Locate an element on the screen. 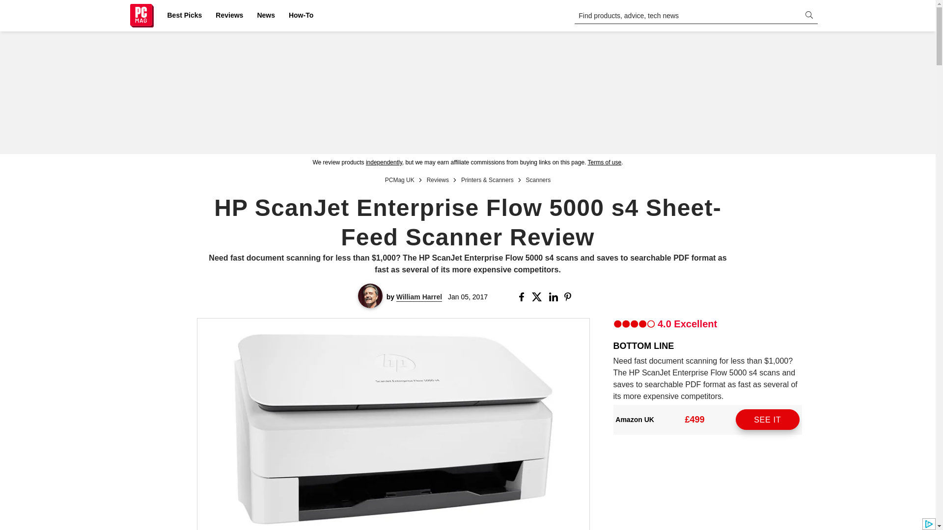 The height and width of the screenshot is (530, 943). Share this Story on X is located at coordinates (538, 297).